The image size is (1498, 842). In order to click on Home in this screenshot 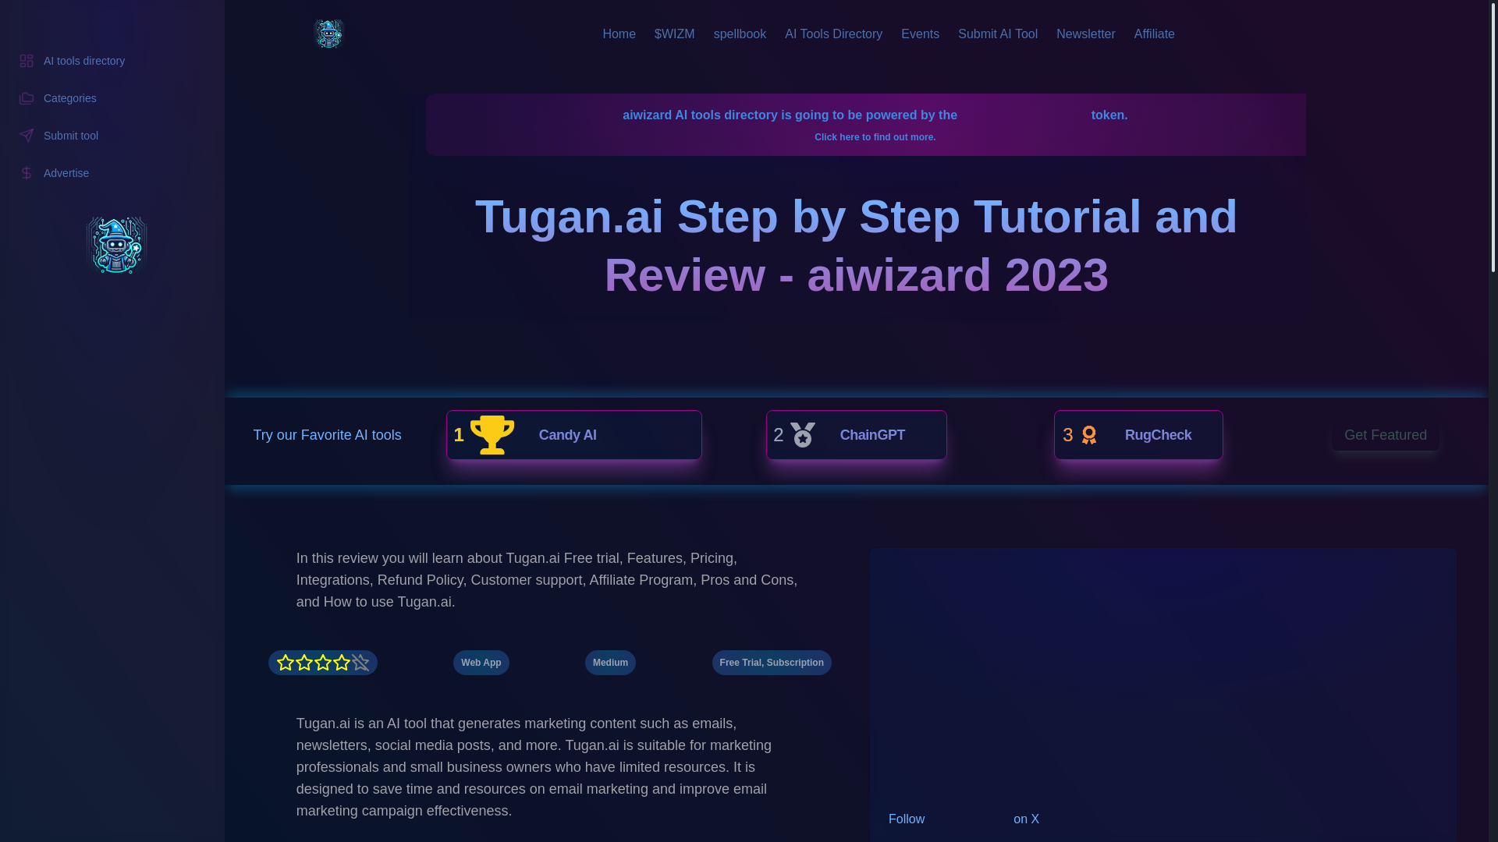, I will do `click(573, 434)`.